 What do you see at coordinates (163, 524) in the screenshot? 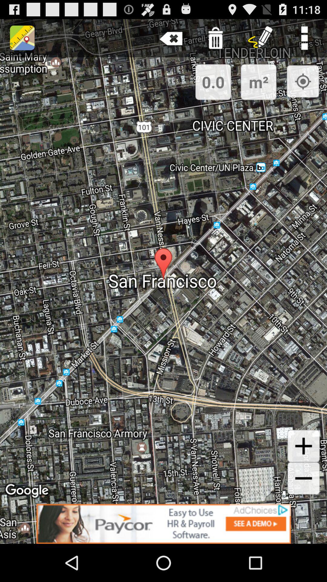
I see `go to advertisement` at bounding box center [163, 524].